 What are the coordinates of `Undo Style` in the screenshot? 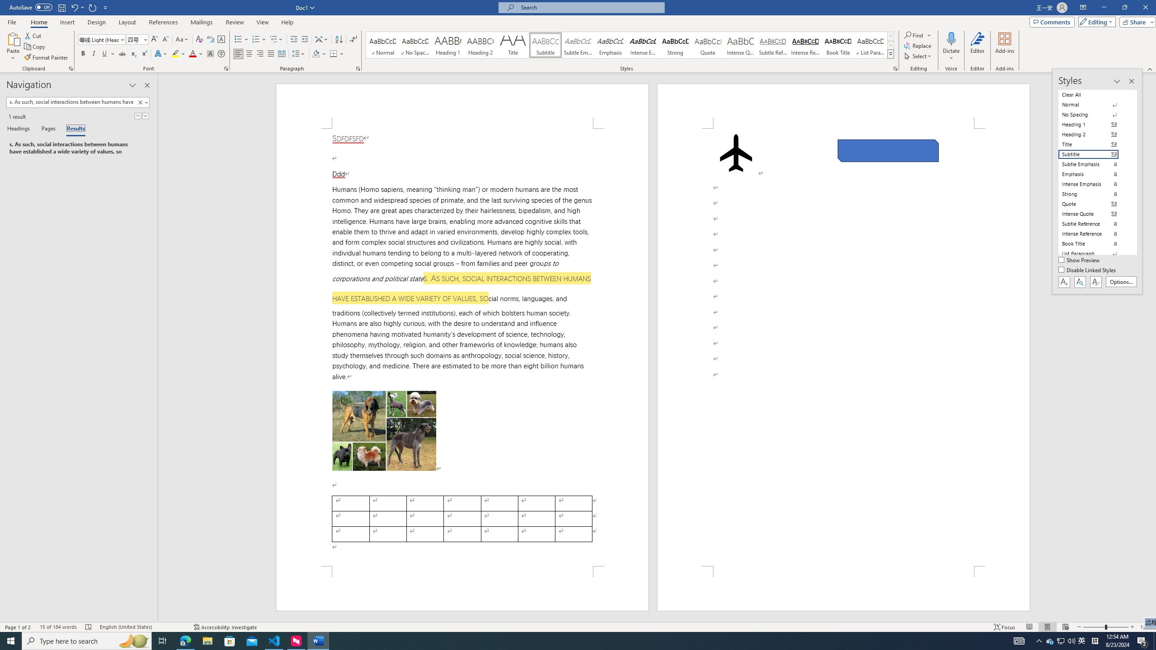 It's located at (77, 7).